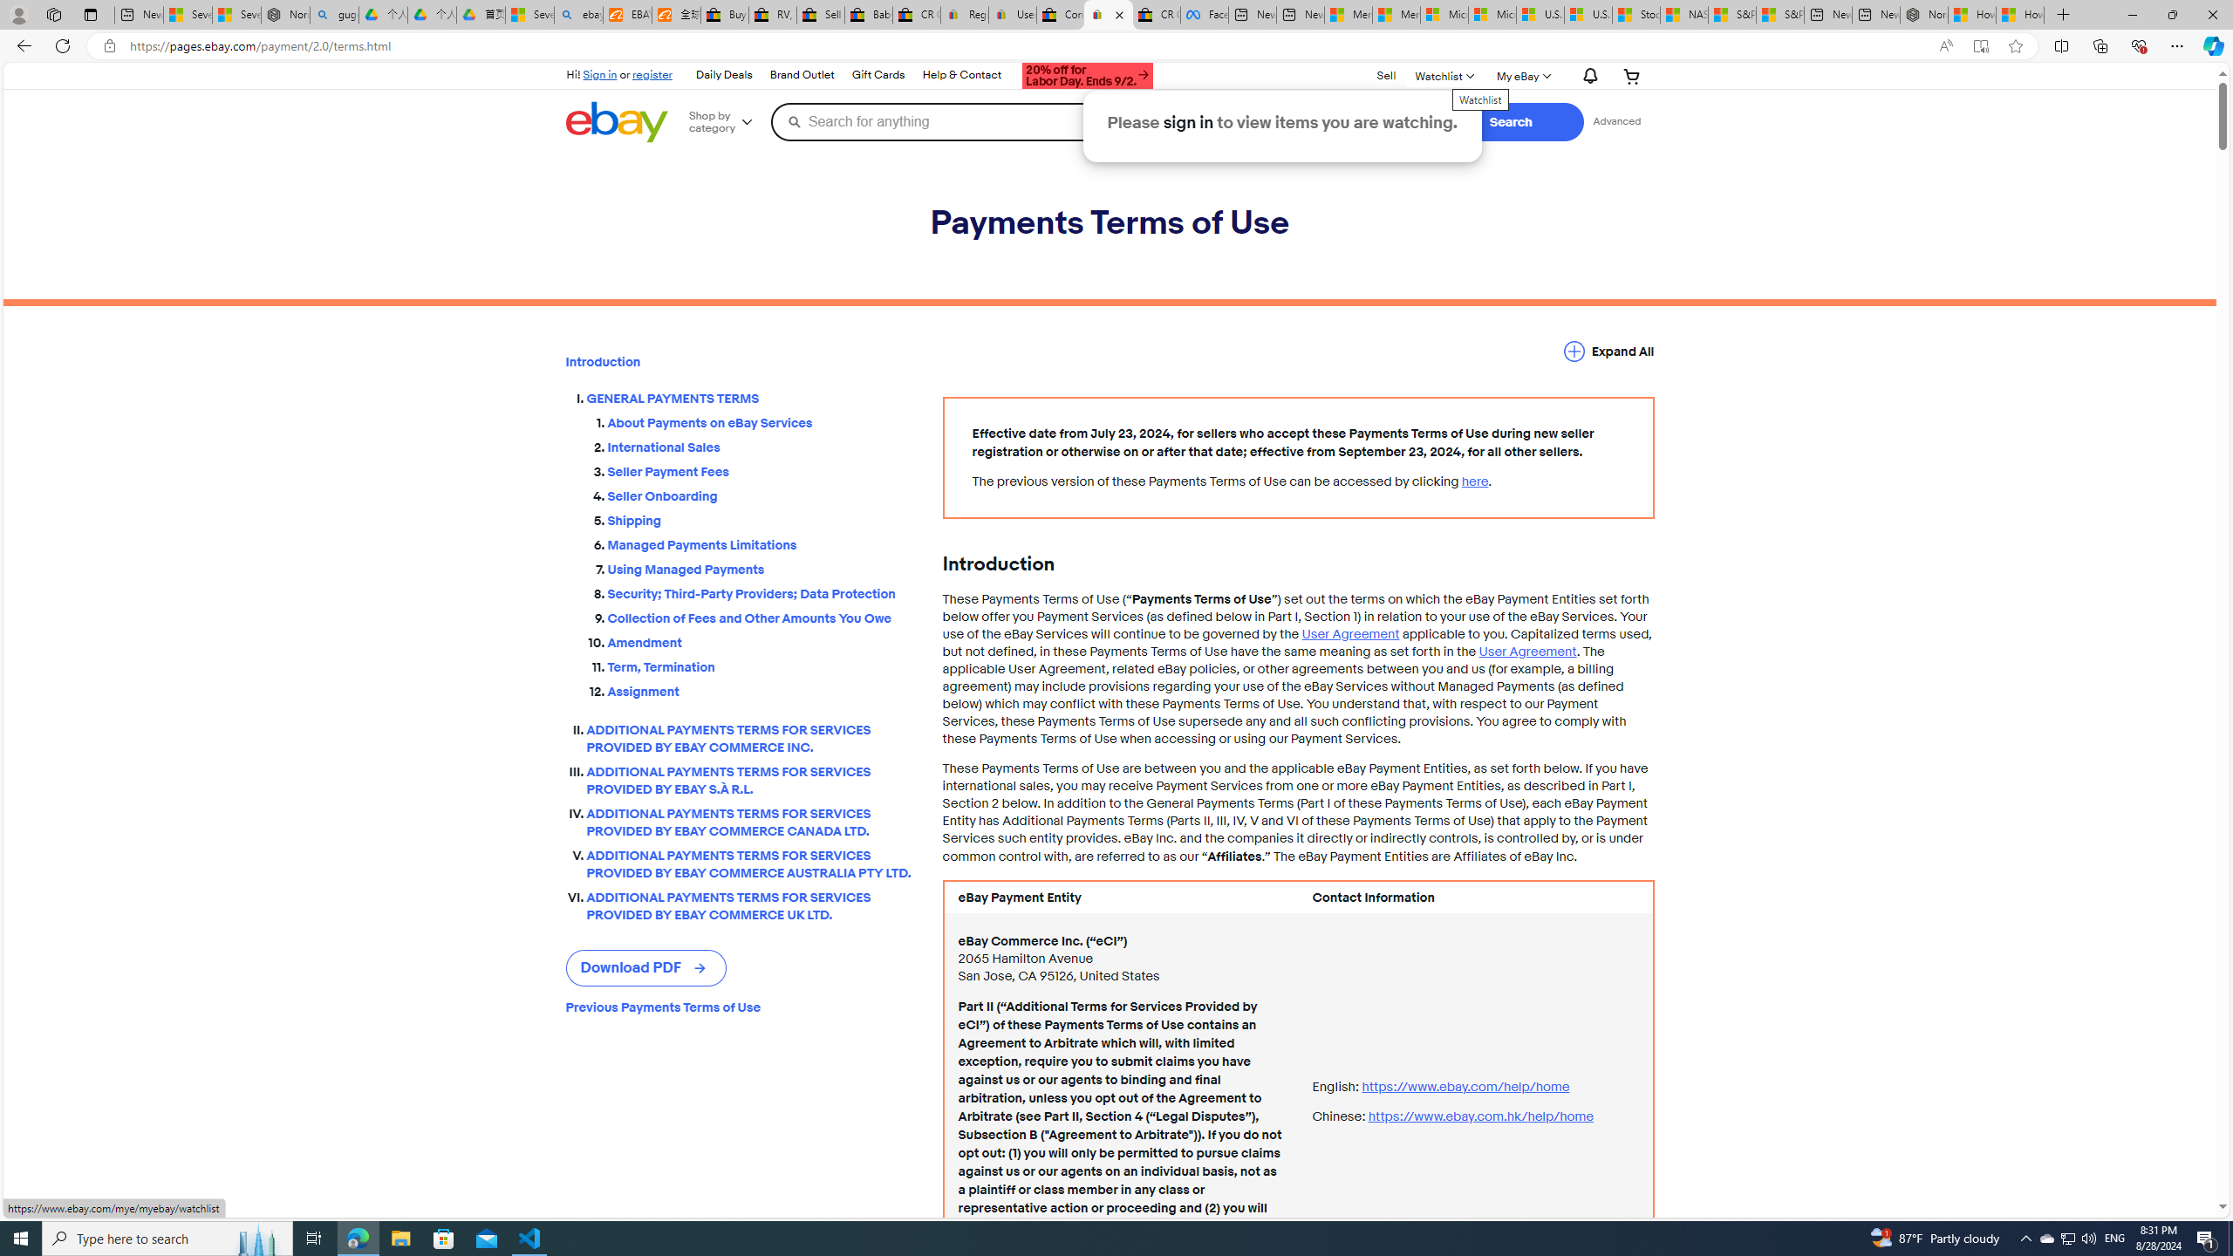 The image size is (2233, 1256). I want to click on Collection of Fees and Other Amounts You Owe, so click(761, 618).